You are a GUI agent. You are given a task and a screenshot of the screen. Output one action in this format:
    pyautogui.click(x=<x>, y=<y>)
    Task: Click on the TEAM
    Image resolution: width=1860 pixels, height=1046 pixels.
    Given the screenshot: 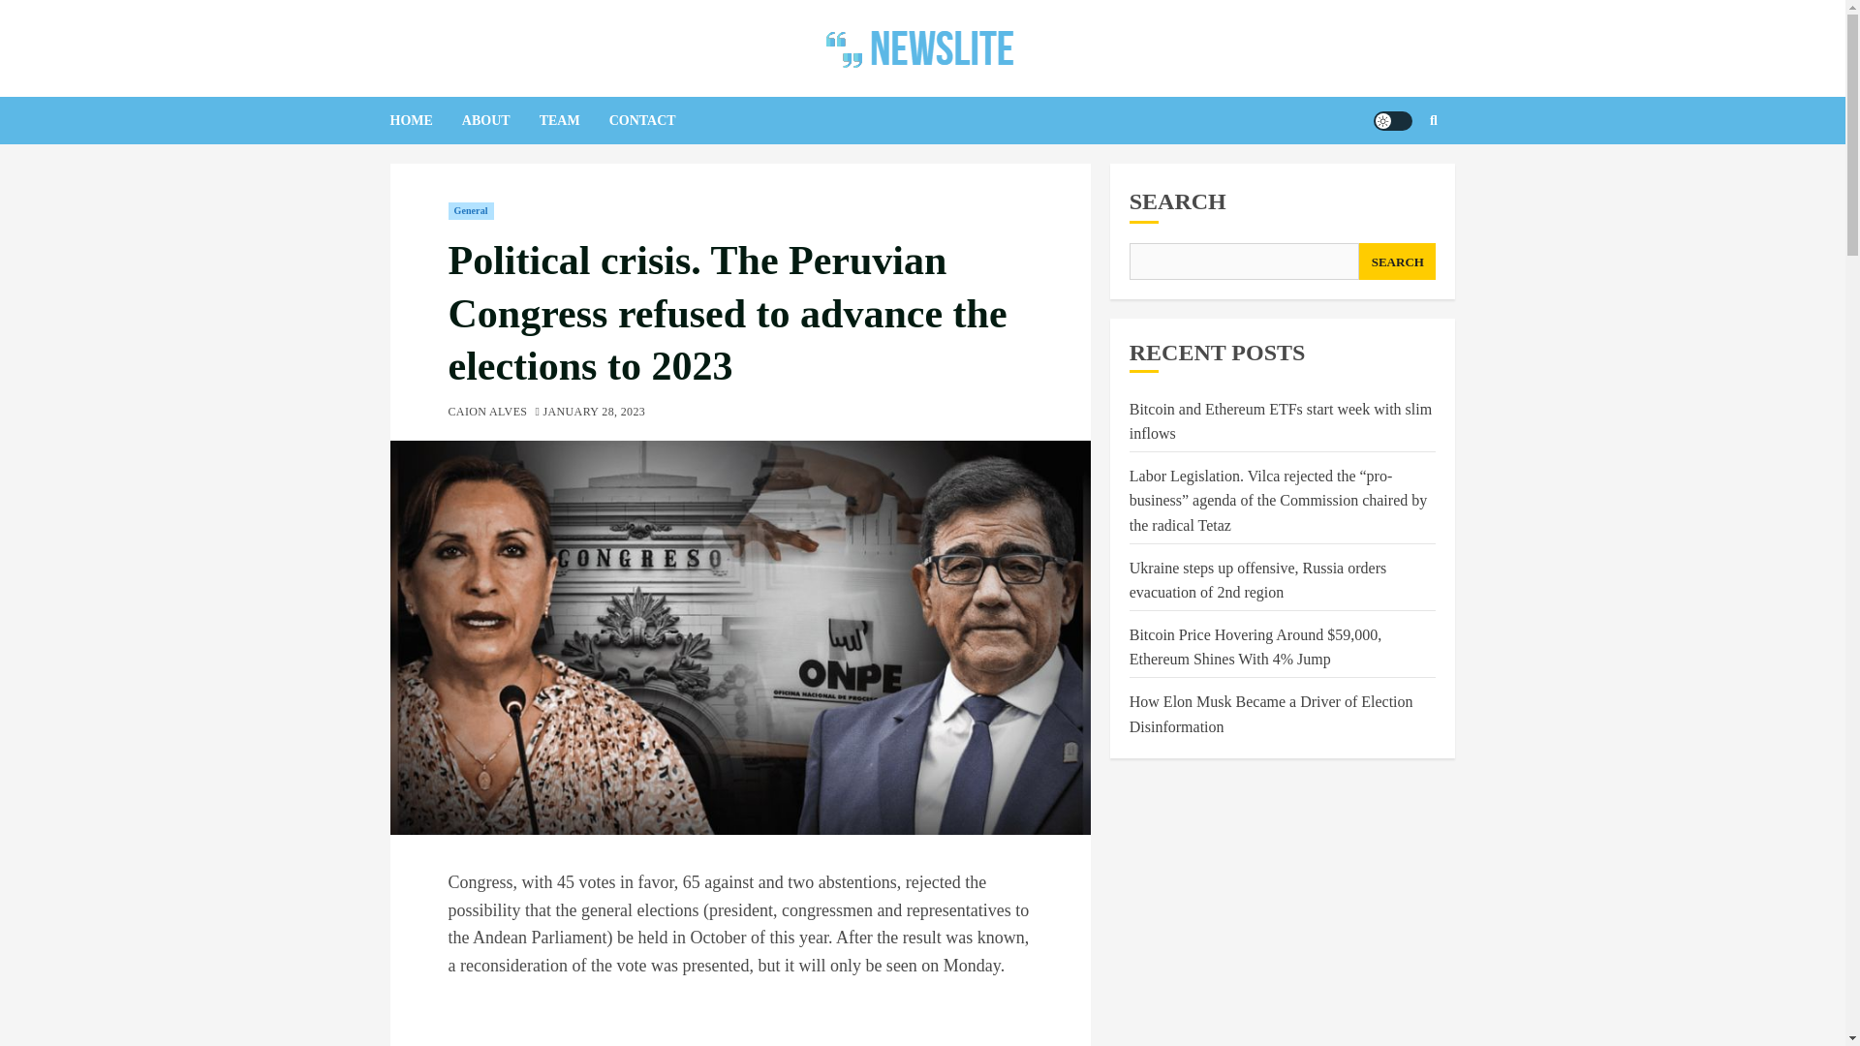 What is the action you would take?
    pyautogui.click(x=573, y=120)
    